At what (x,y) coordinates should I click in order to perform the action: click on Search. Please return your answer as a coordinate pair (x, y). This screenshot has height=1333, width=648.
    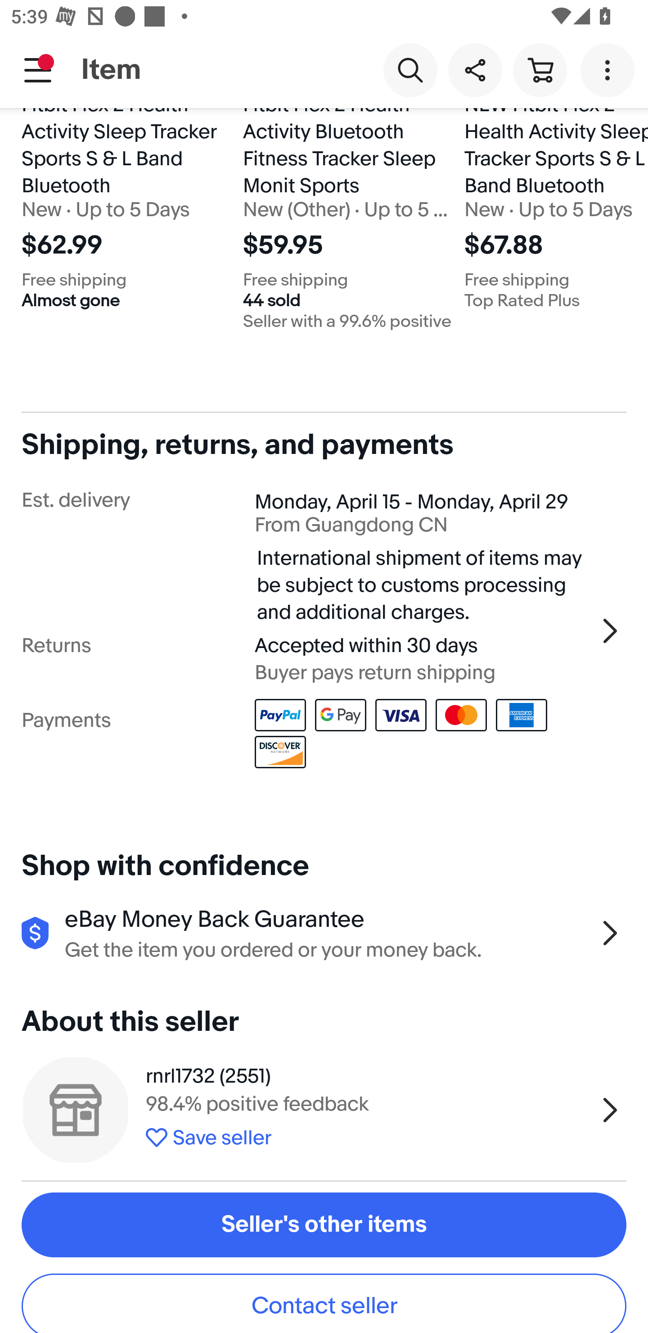
    Looking at the image, I should click on (410, 69).